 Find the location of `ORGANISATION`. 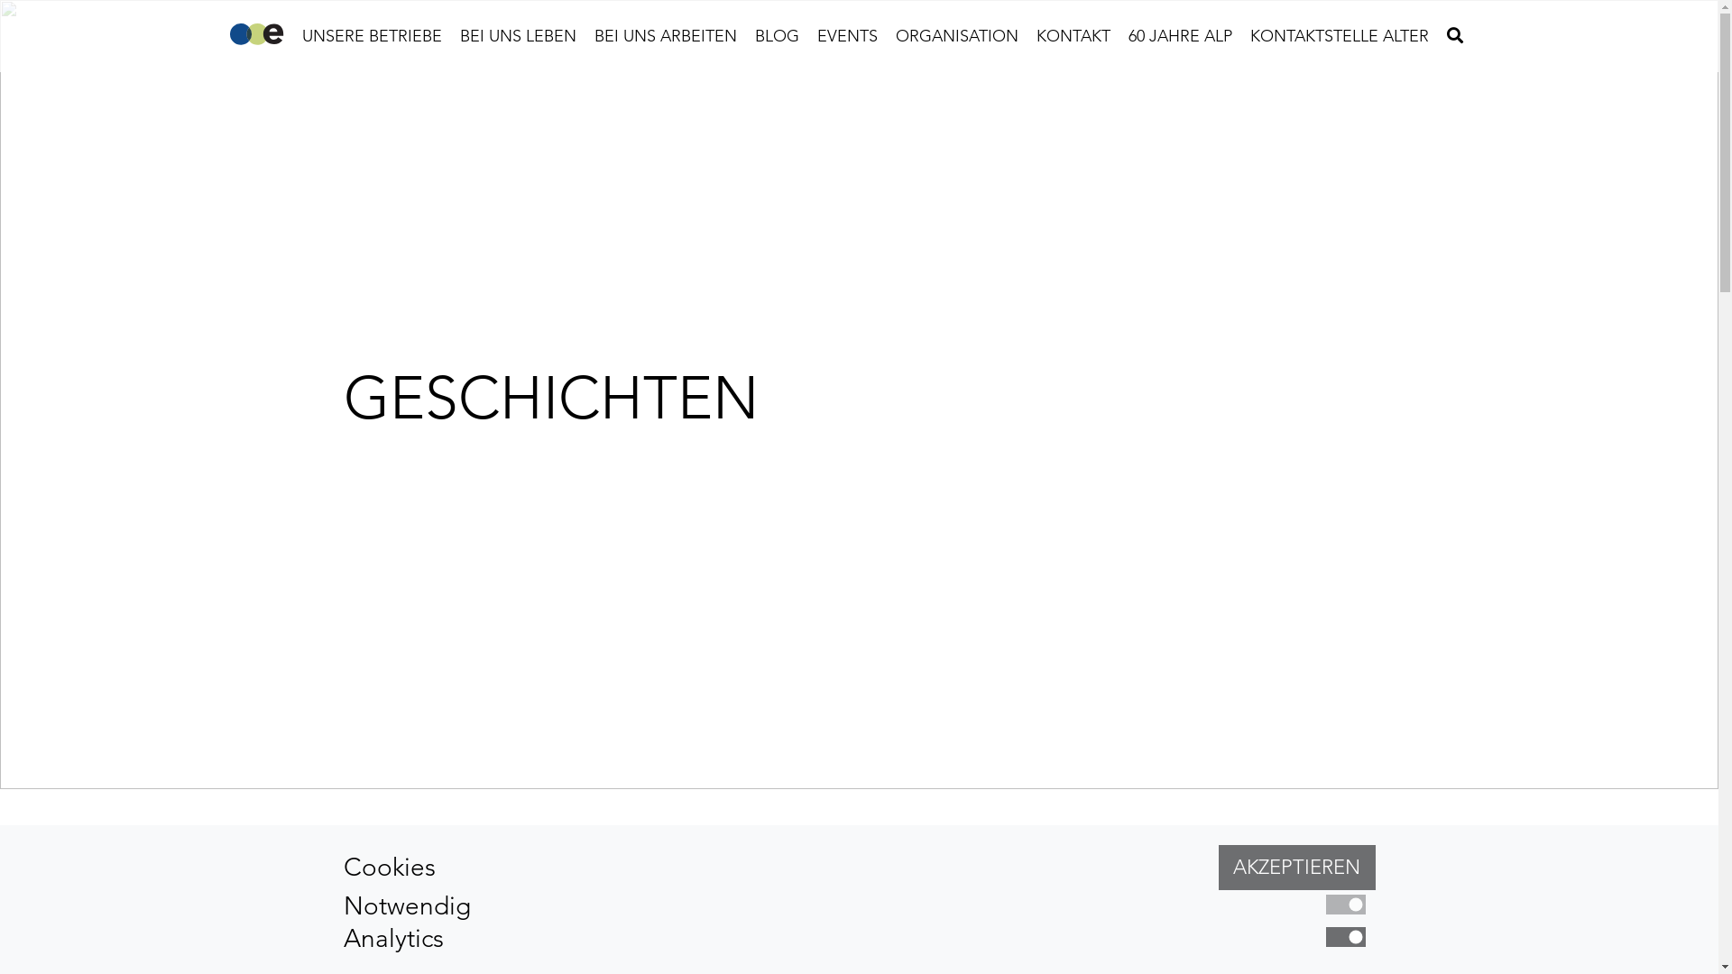

ORGANISATION is located at coordinates (956, 36).